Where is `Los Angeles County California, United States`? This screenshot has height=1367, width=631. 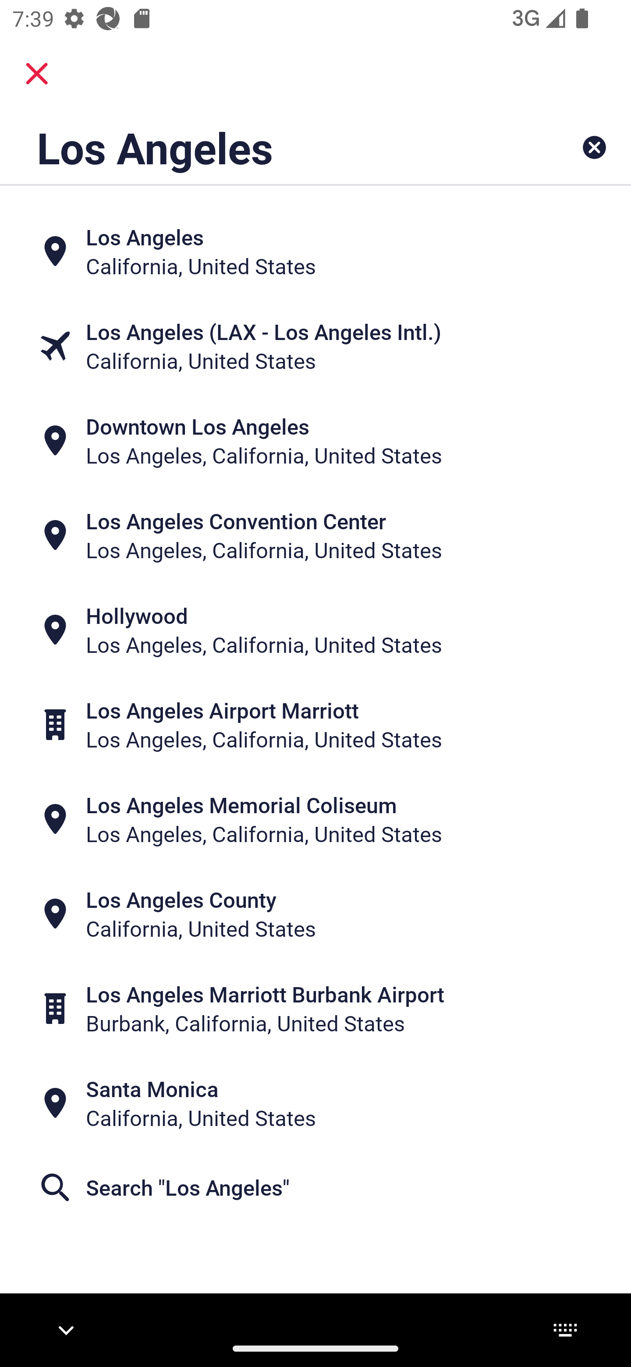 Los Angeles County California, United States is located at coordinates (315, 914).